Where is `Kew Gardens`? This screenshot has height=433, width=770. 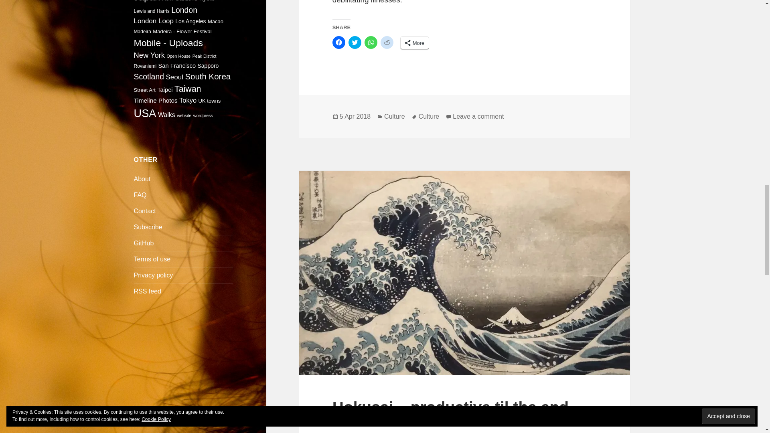 Kew Gardens is located at coordinates (180, 1).